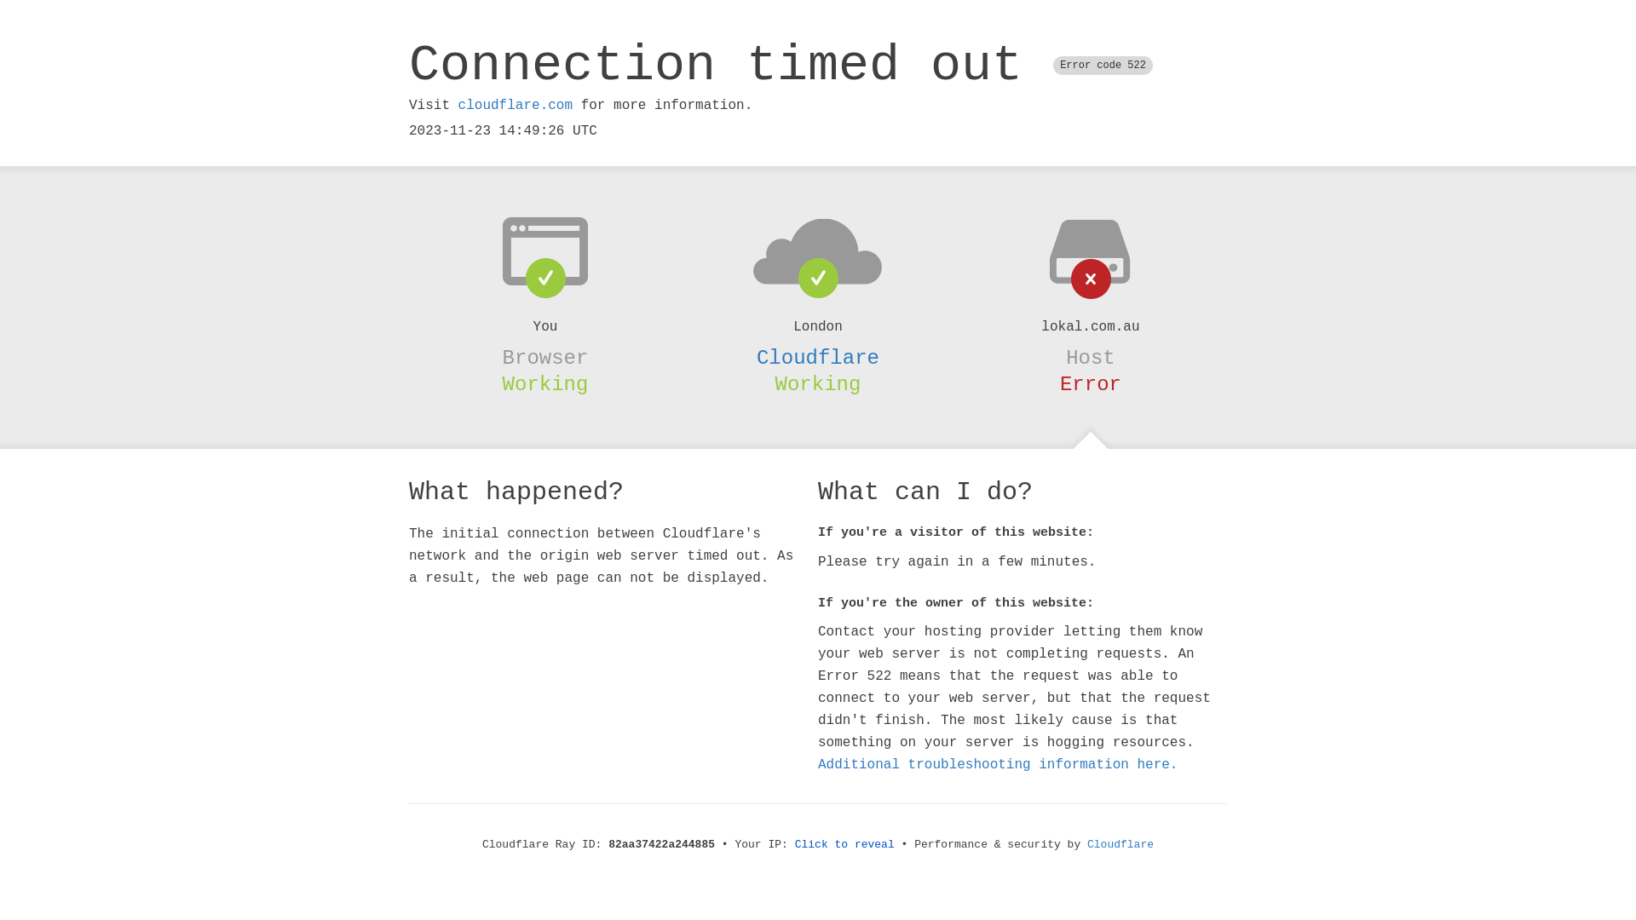 The width and height of the screenshot is (1636, 920). What do you see at coordinates (1120, 845) in the screenshot?
I see `Cloudflare` at bounding box center [1120, 845].